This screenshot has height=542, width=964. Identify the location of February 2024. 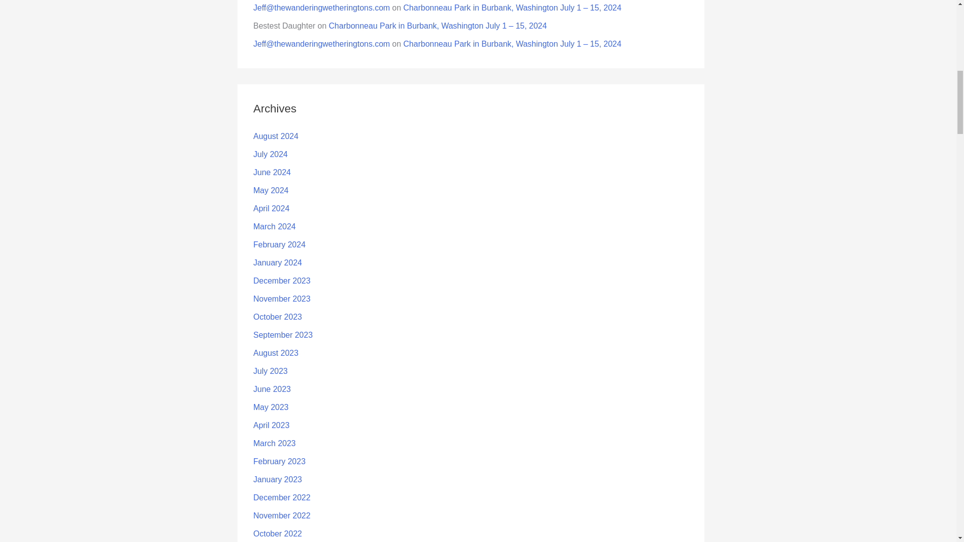
(279, 244).